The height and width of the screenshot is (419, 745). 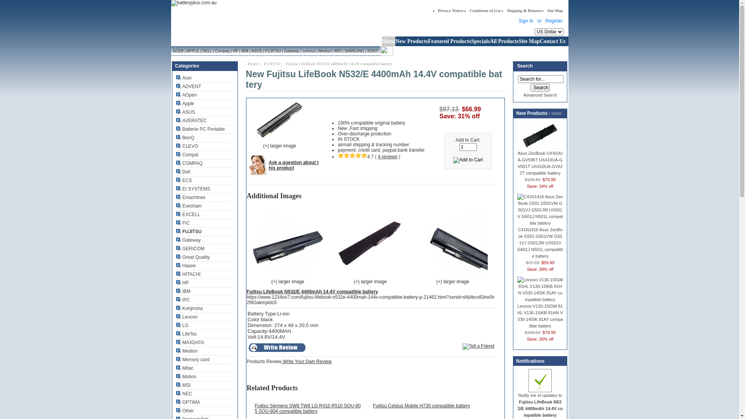 I want to click on EI SYSTEMS, so click(x=193, y=189).